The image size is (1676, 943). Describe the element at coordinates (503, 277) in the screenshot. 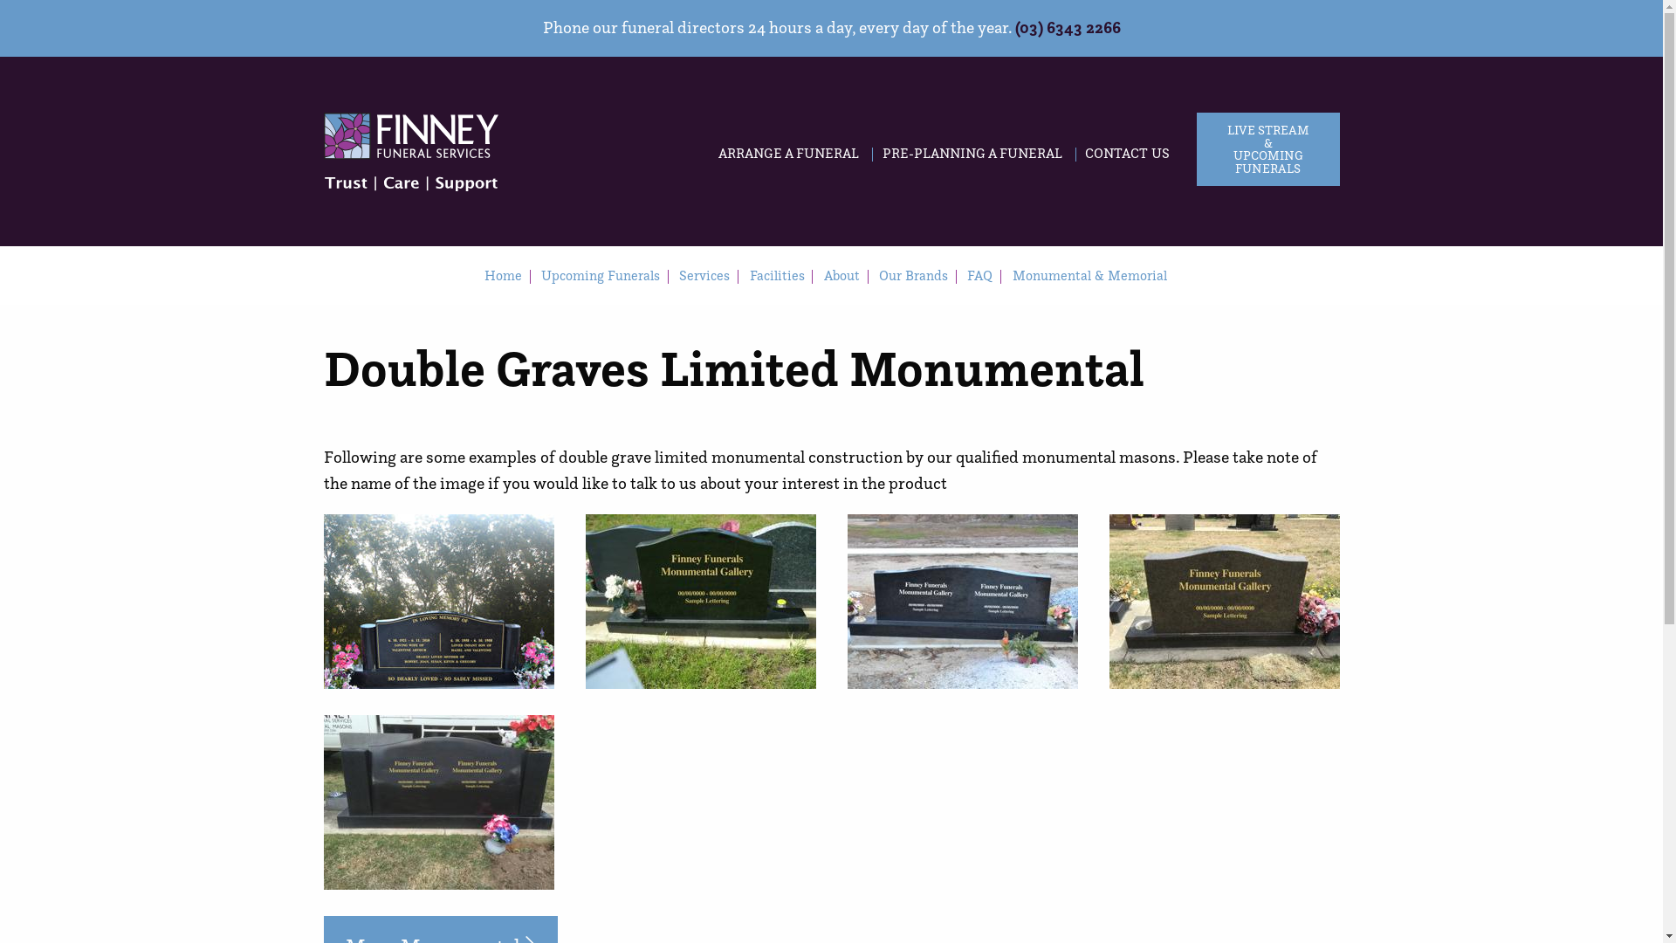

I see `Home` at that location.